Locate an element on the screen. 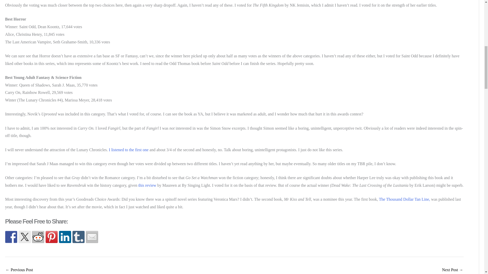  Share on Twitter is located at coordinates (24, 237).